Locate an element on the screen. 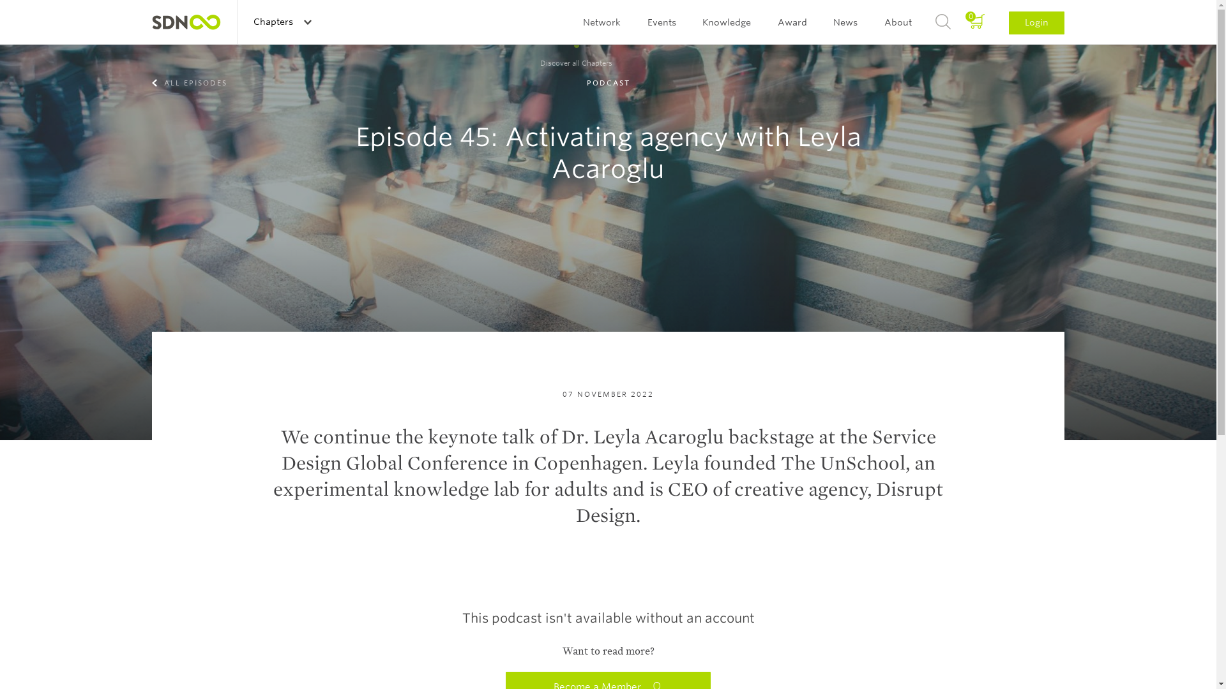  Chapters is located at coordinates (282, 22).